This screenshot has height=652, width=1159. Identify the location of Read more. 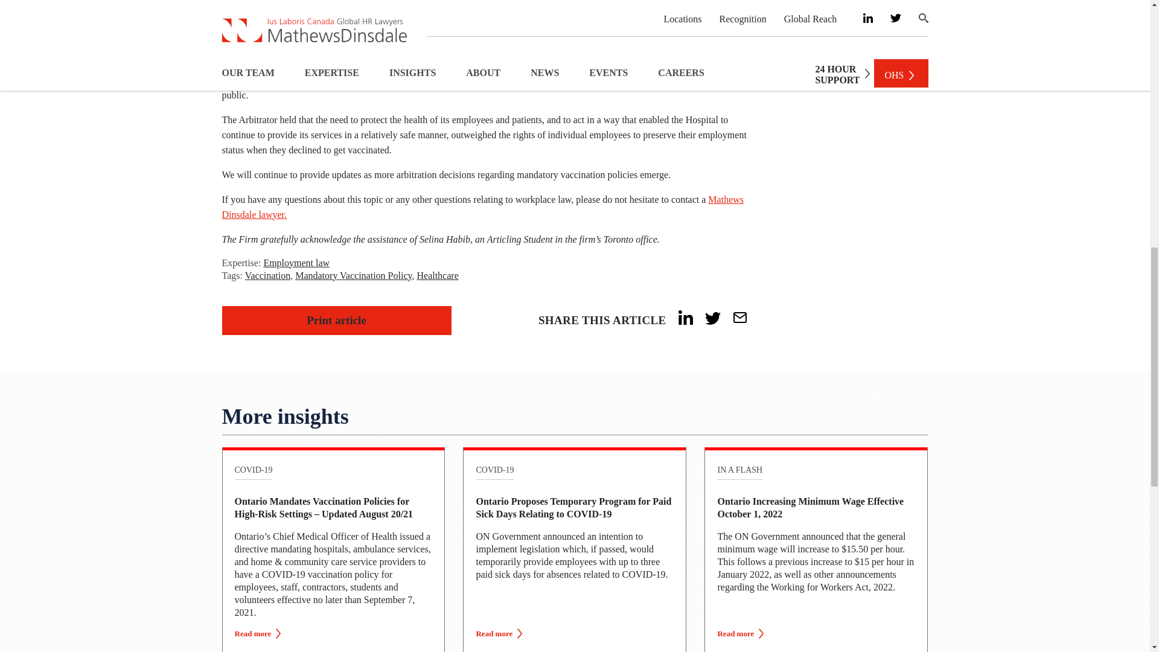
(255, 633).